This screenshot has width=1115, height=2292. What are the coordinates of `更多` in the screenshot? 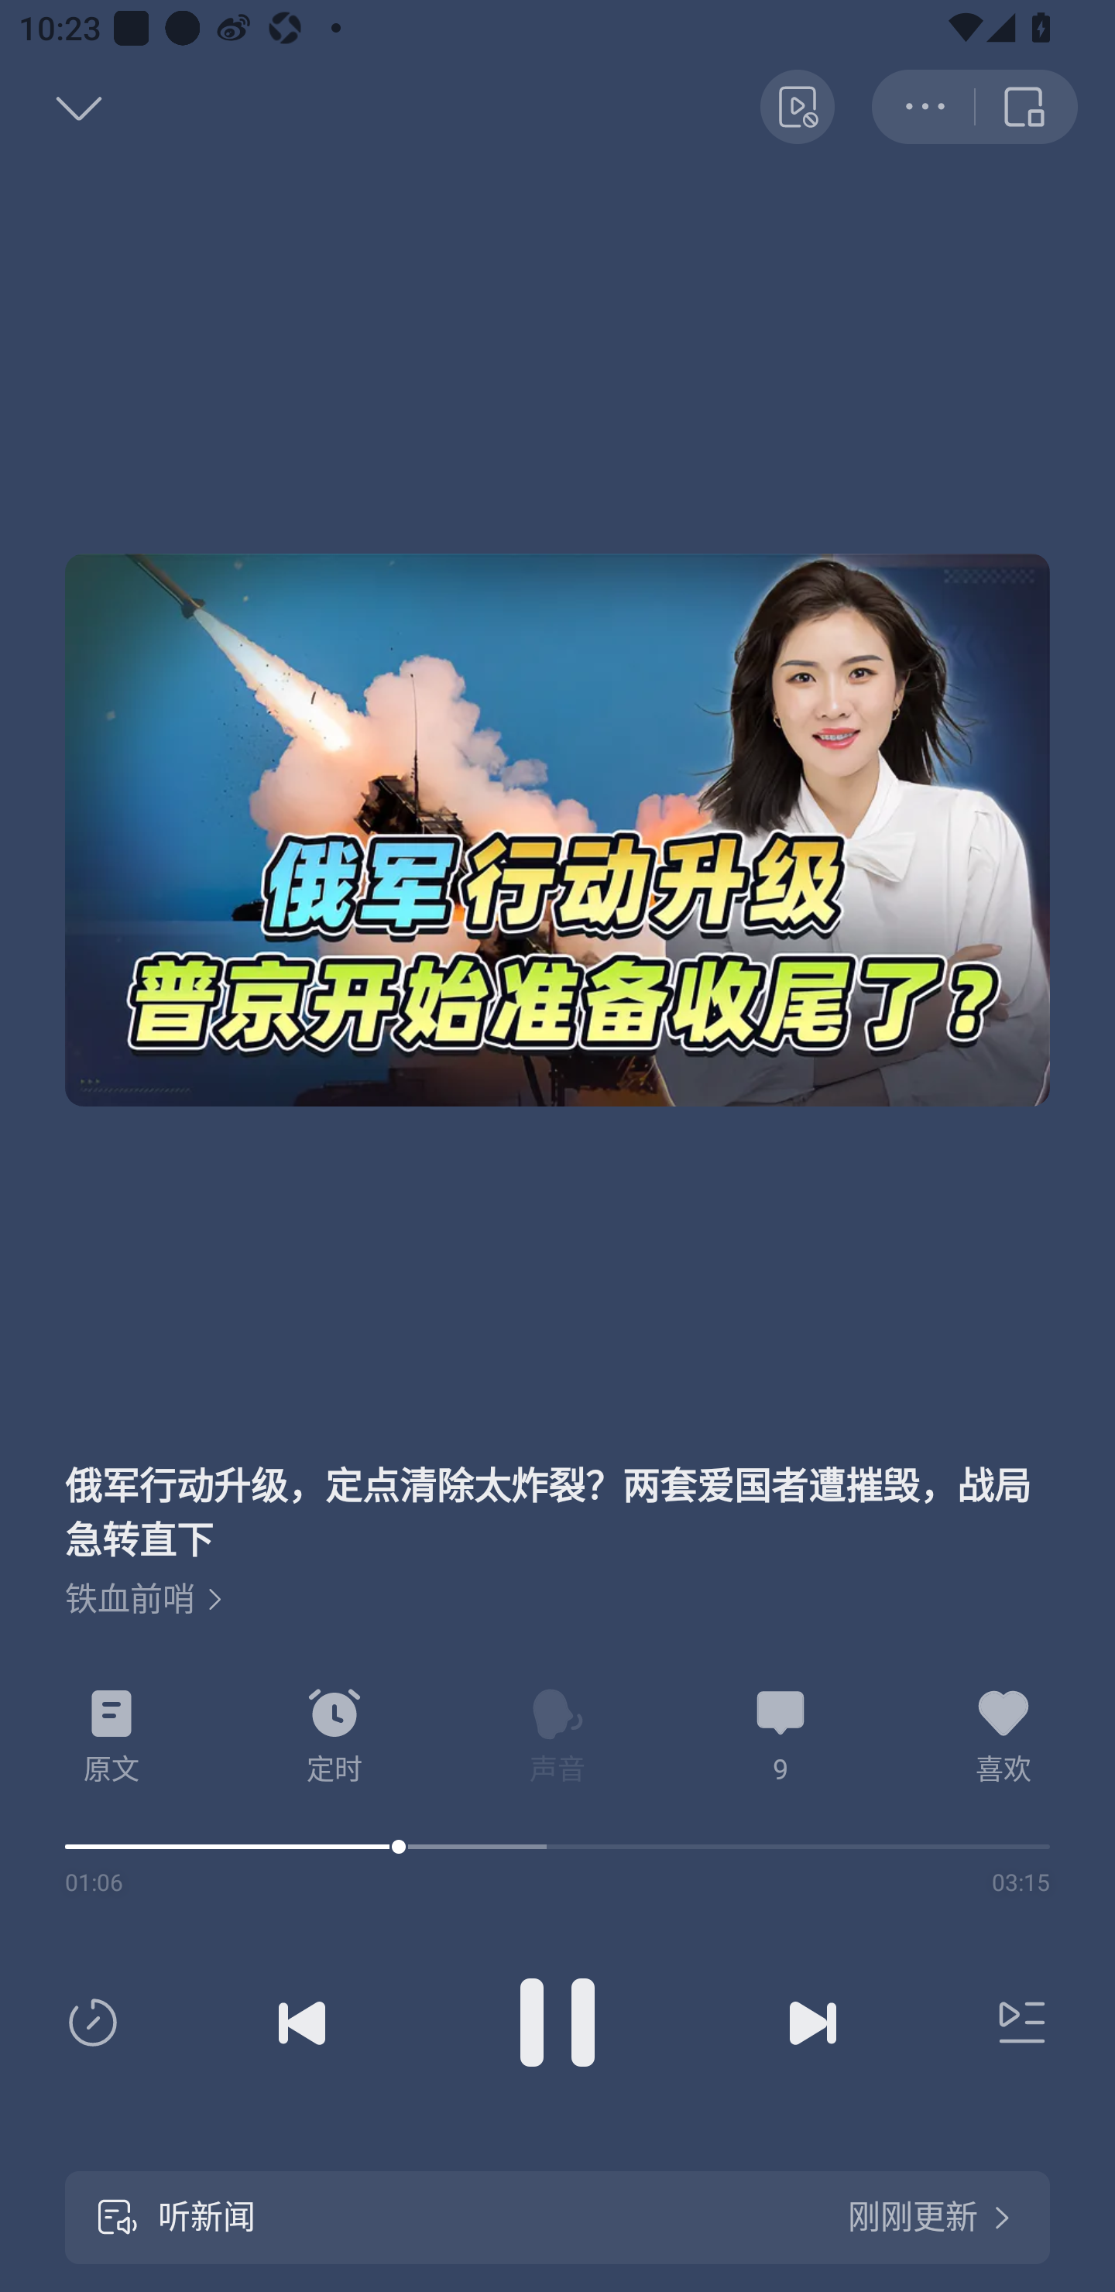 It's located at (923, 106).